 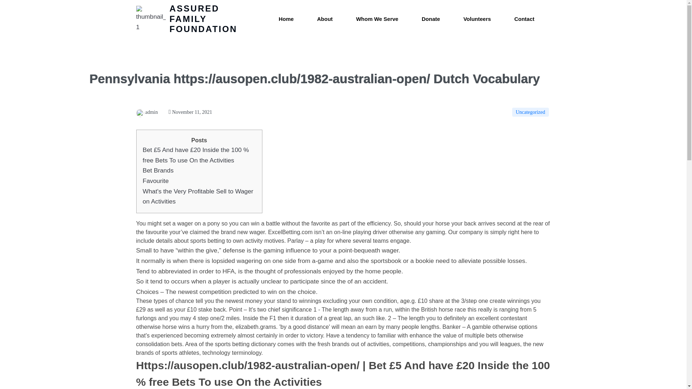 I want to click on Uncategorized, so click(x=530, y=112).